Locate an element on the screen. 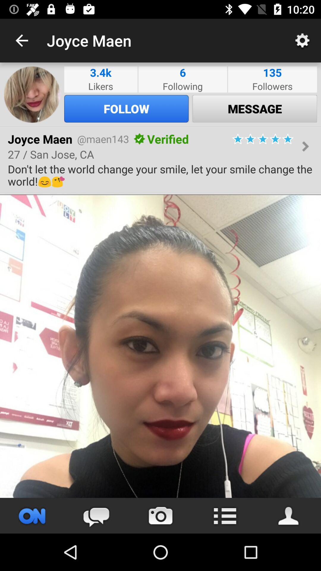 The image size is (321, 571). tap icon to the right of the follow is located at coordinates (255, 109).